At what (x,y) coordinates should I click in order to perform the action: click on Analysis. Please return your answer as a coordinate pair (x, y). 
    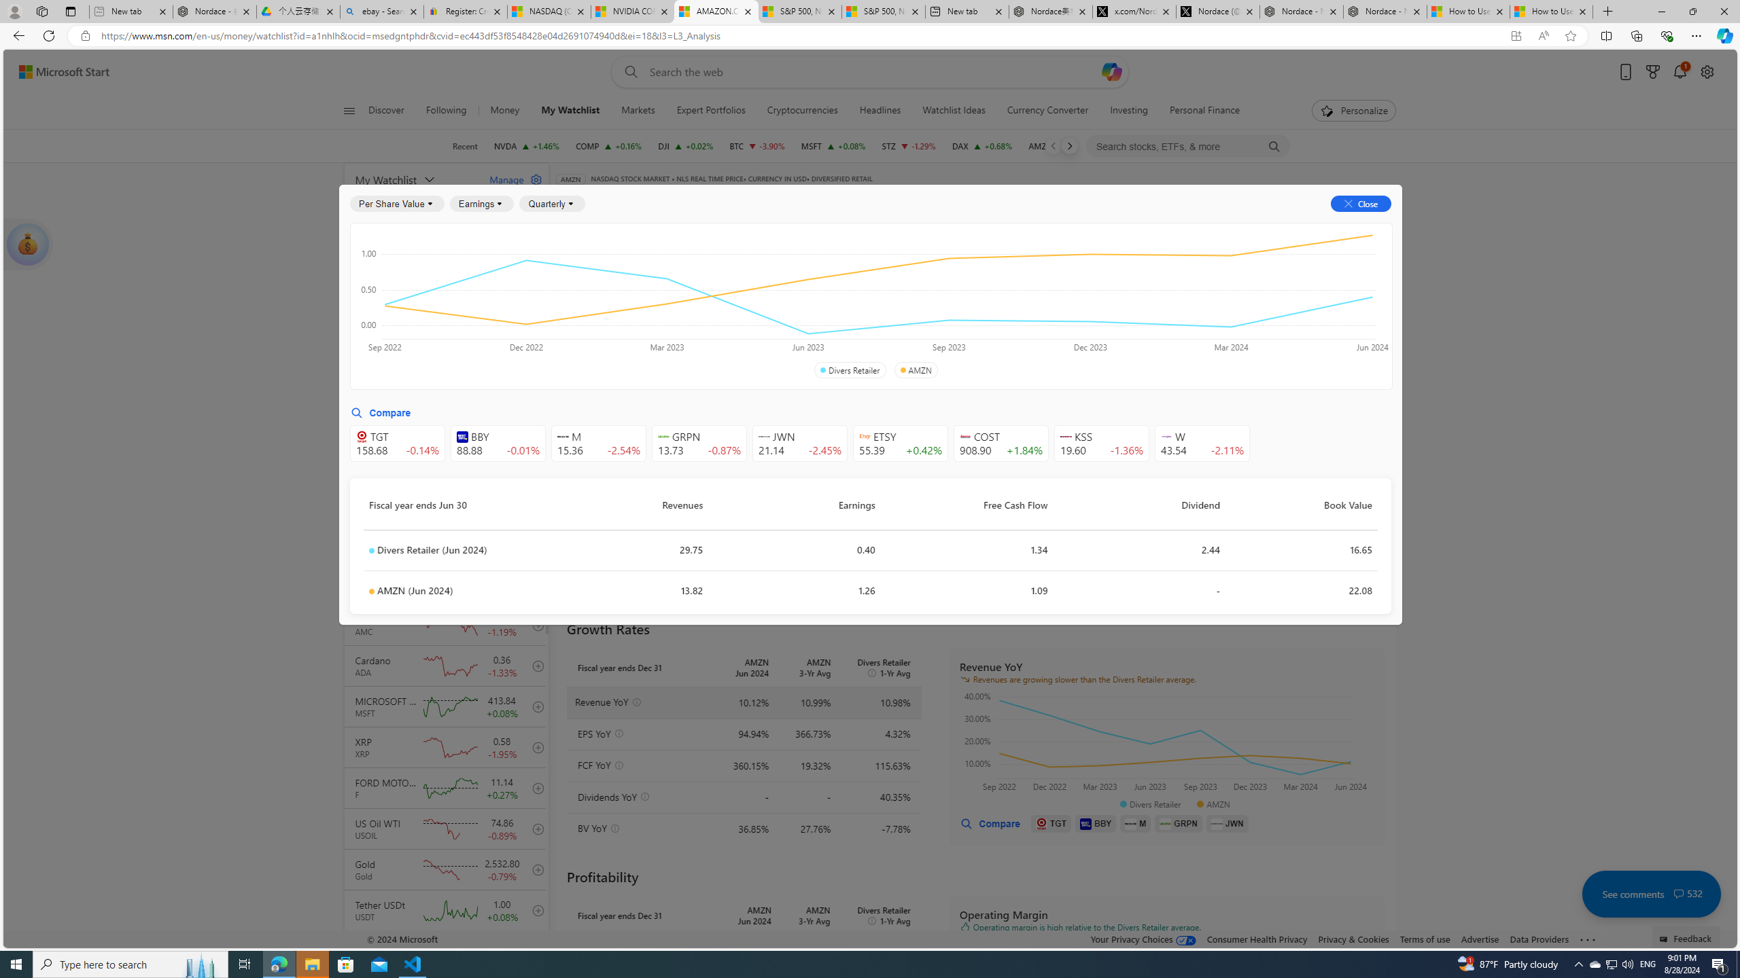
    Looking at the image, I should click on (1078, 225).